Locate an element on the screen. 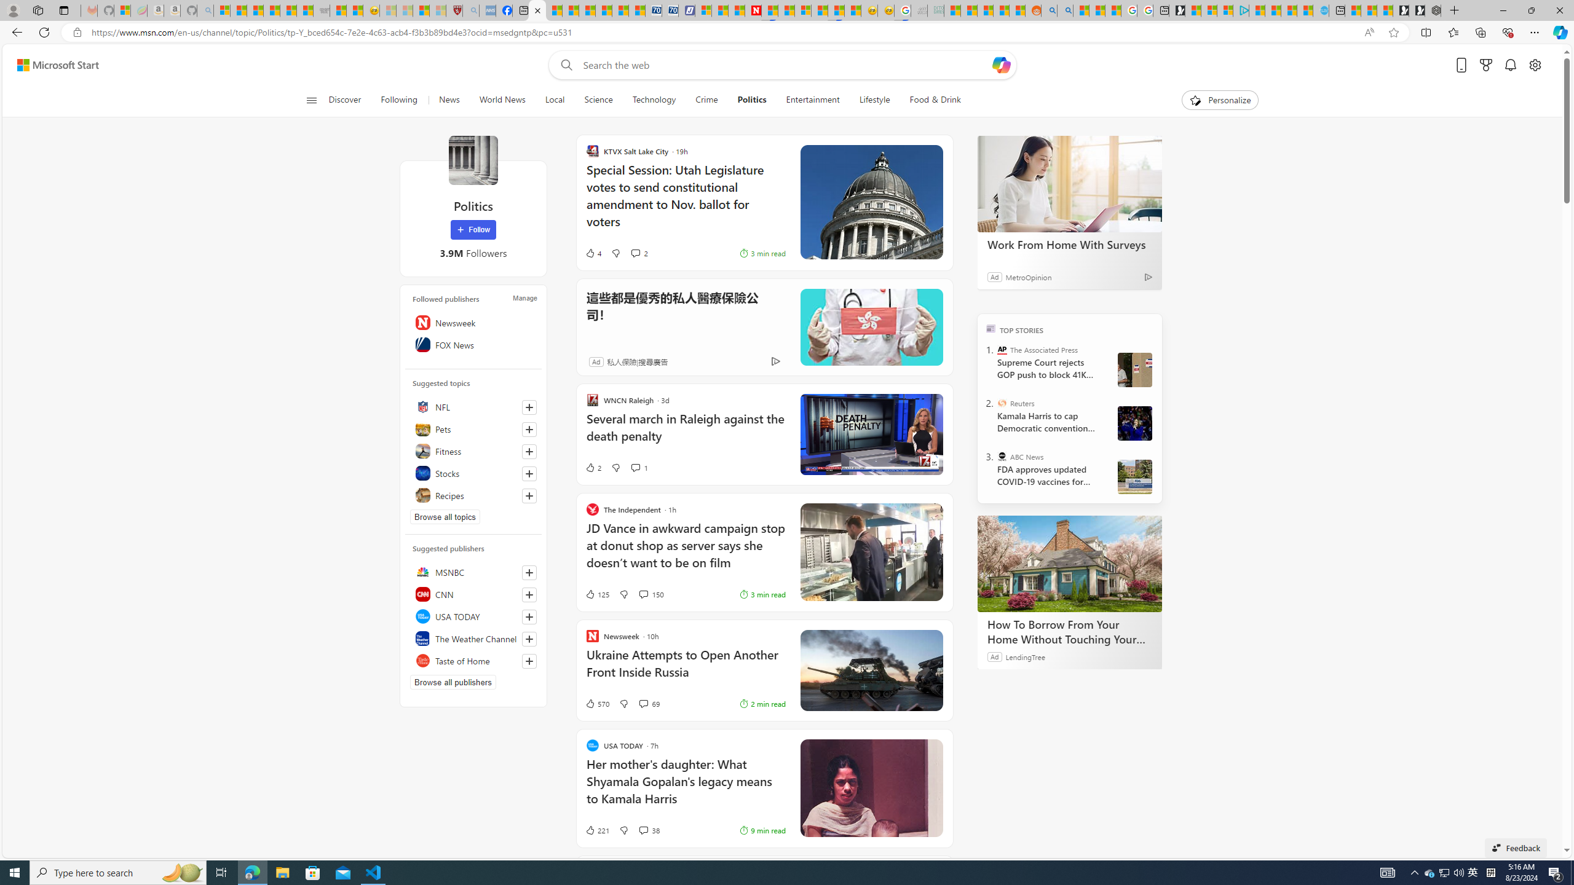 Image resolution: width=1574 pixels, height=885 pixels. Follow this source is located at coordinates (529, 661).